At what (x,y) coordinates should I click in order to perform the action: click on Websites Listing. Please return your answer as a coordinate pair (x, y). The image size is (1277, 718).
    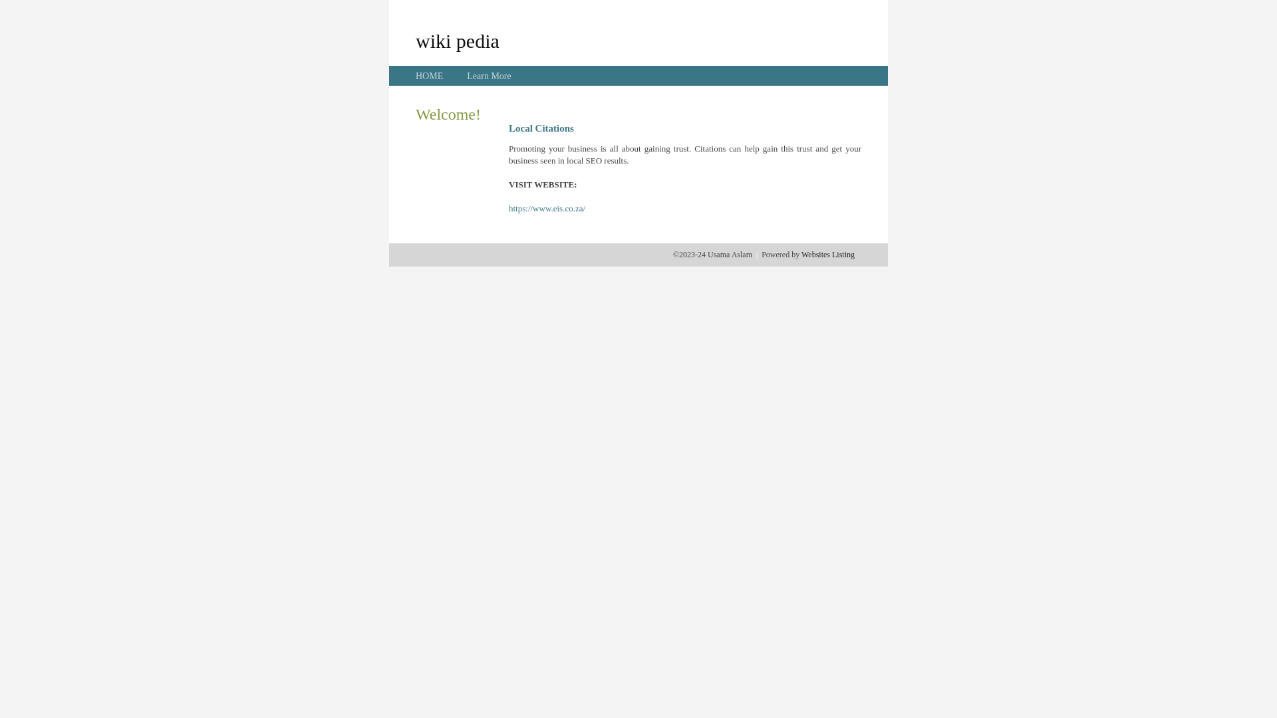
    Looking at the image, I should click on (828, 255).